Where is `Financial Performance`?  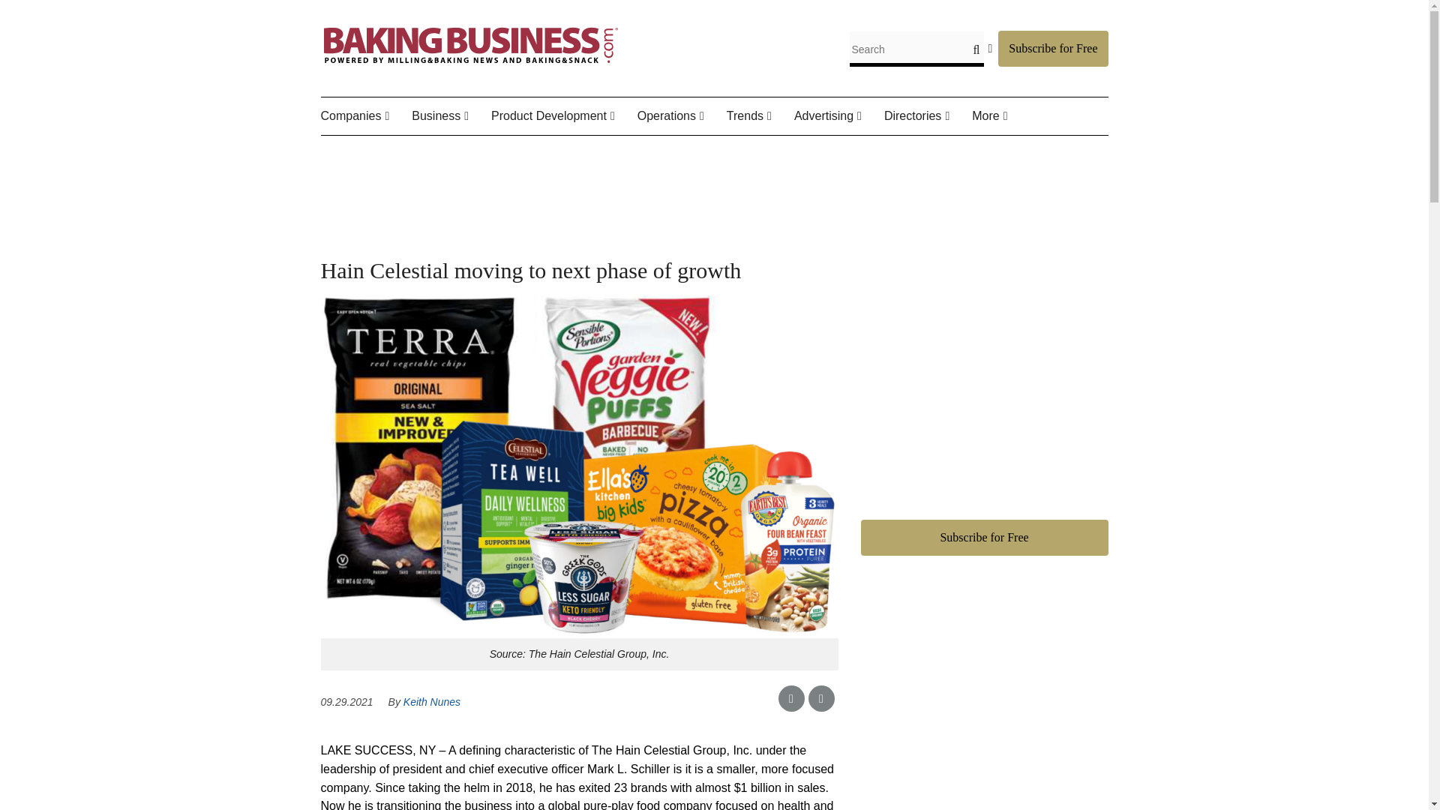 Financial Performance is located at coordinates (495, 162).